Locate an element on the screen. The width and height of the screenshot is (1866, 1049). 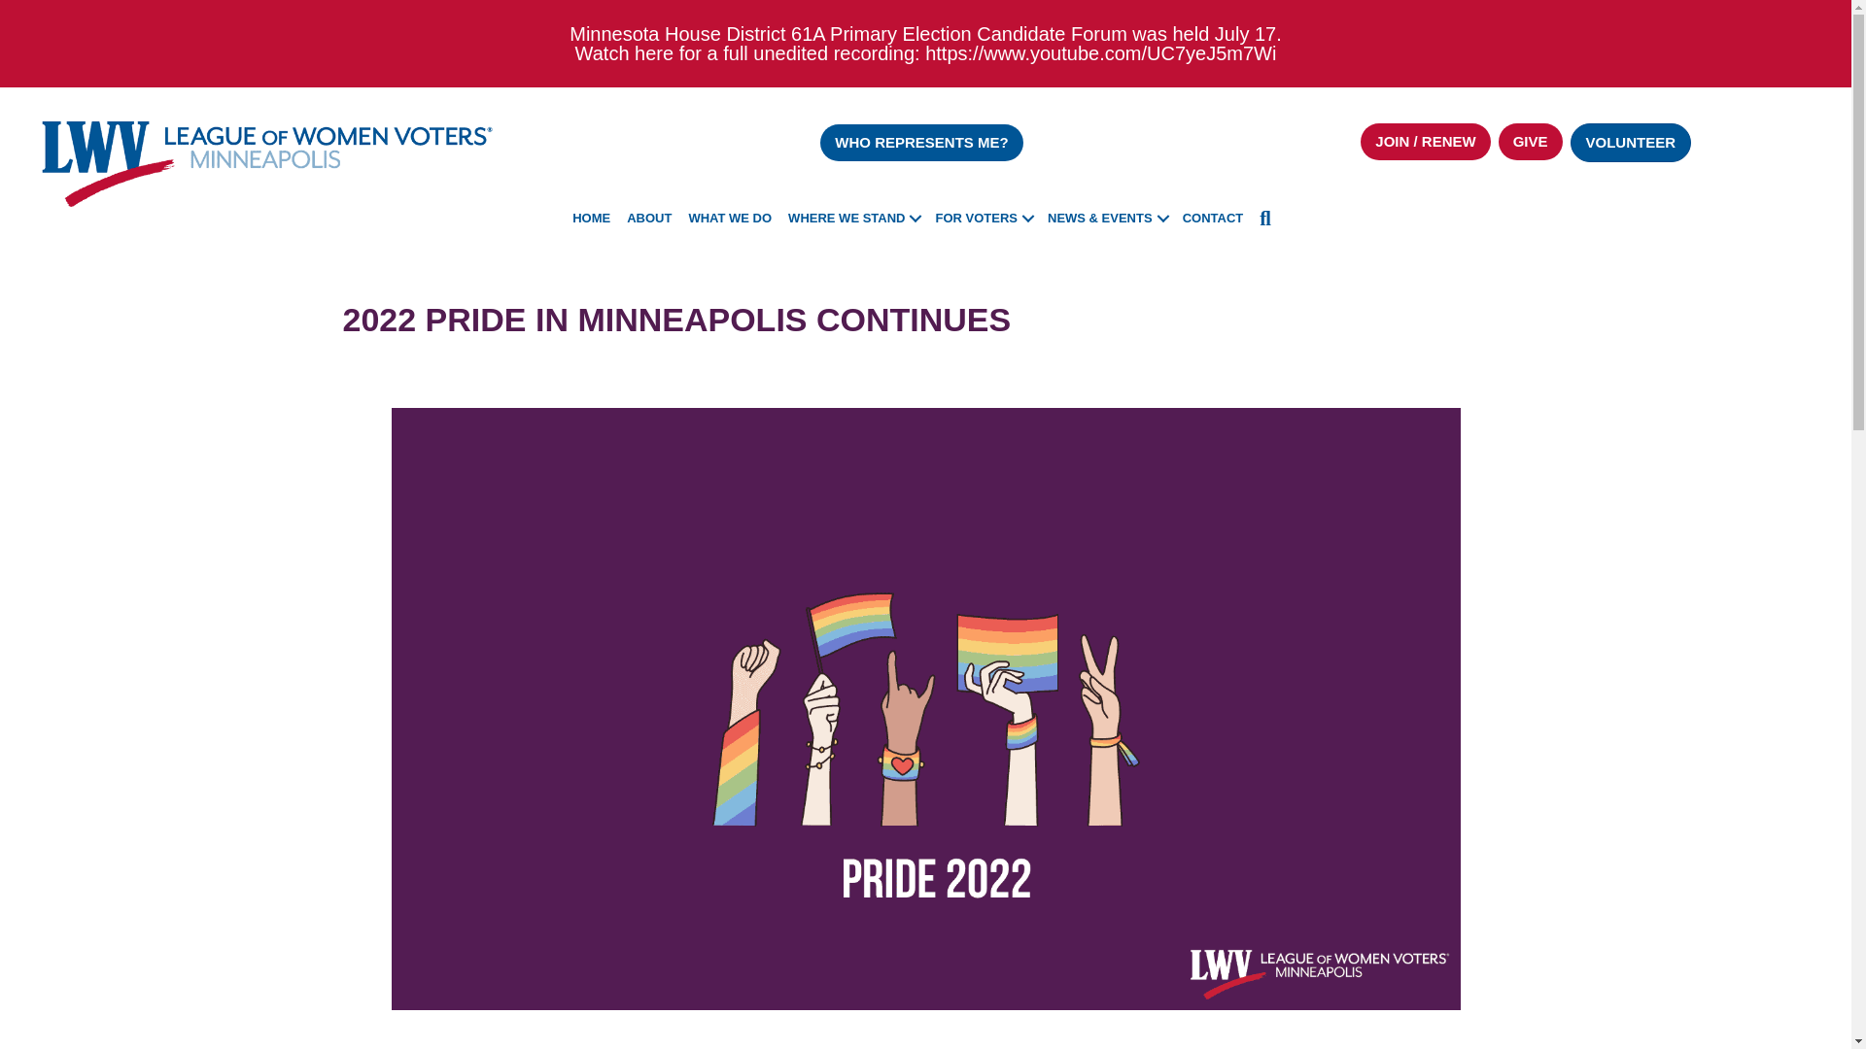
HOME is located at coordinates (591, 220).